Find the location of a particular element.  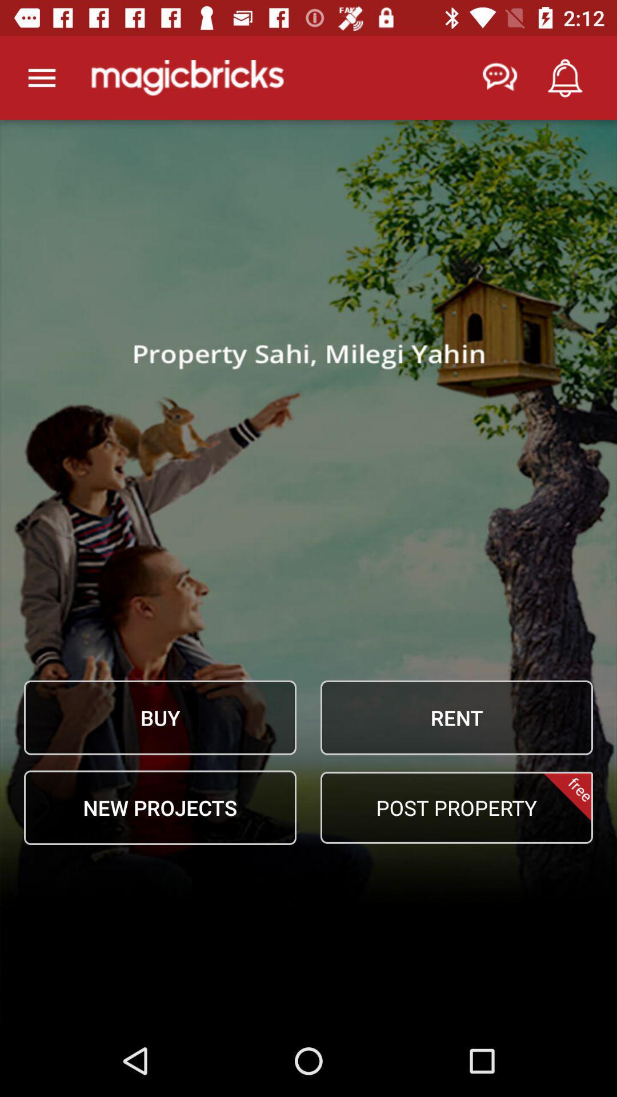

turn on item to the right of the buy icon is located at coordinates (456, 718).